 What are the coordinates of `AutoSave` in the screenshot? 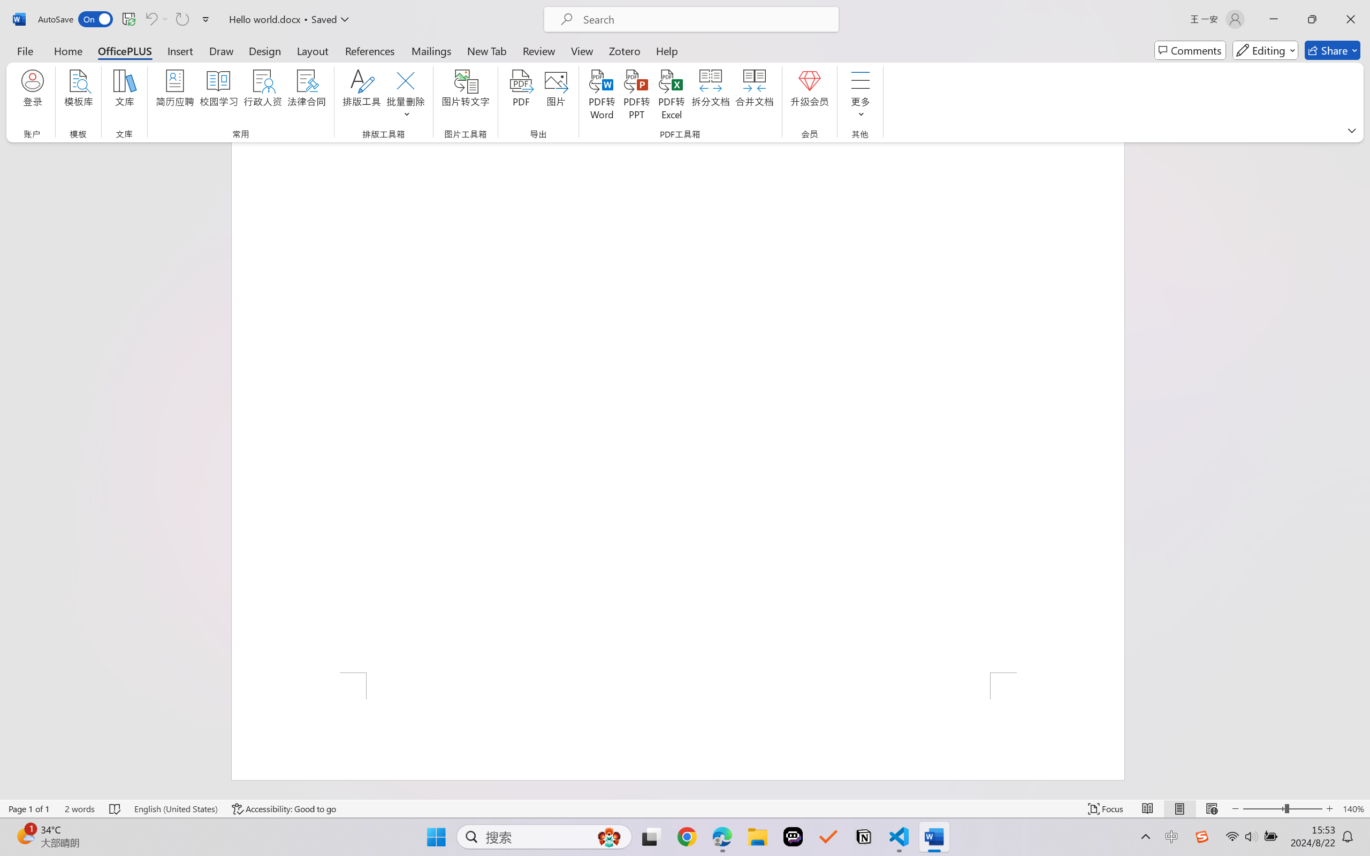 It's located at (76, 19).